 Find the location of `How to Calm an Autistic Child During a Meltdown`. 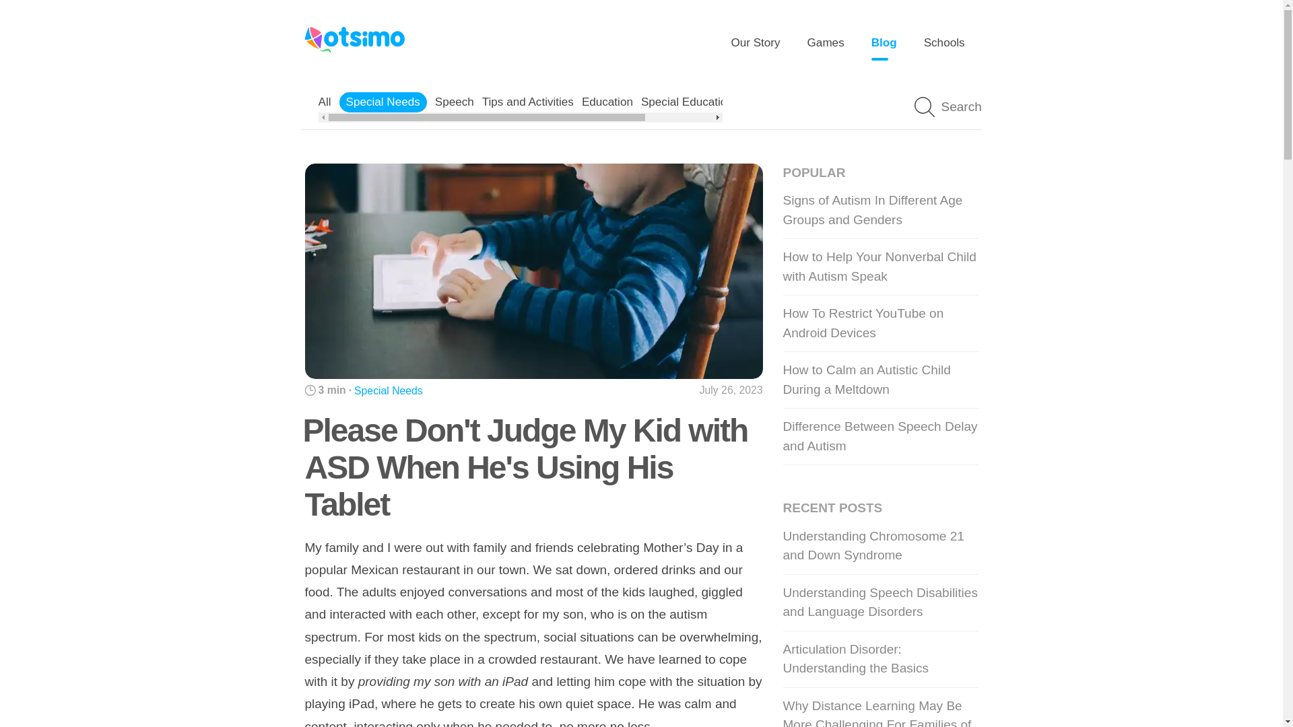

How to Calm an Autistic Child During a Meltdown is located at coordinates (880, 380).